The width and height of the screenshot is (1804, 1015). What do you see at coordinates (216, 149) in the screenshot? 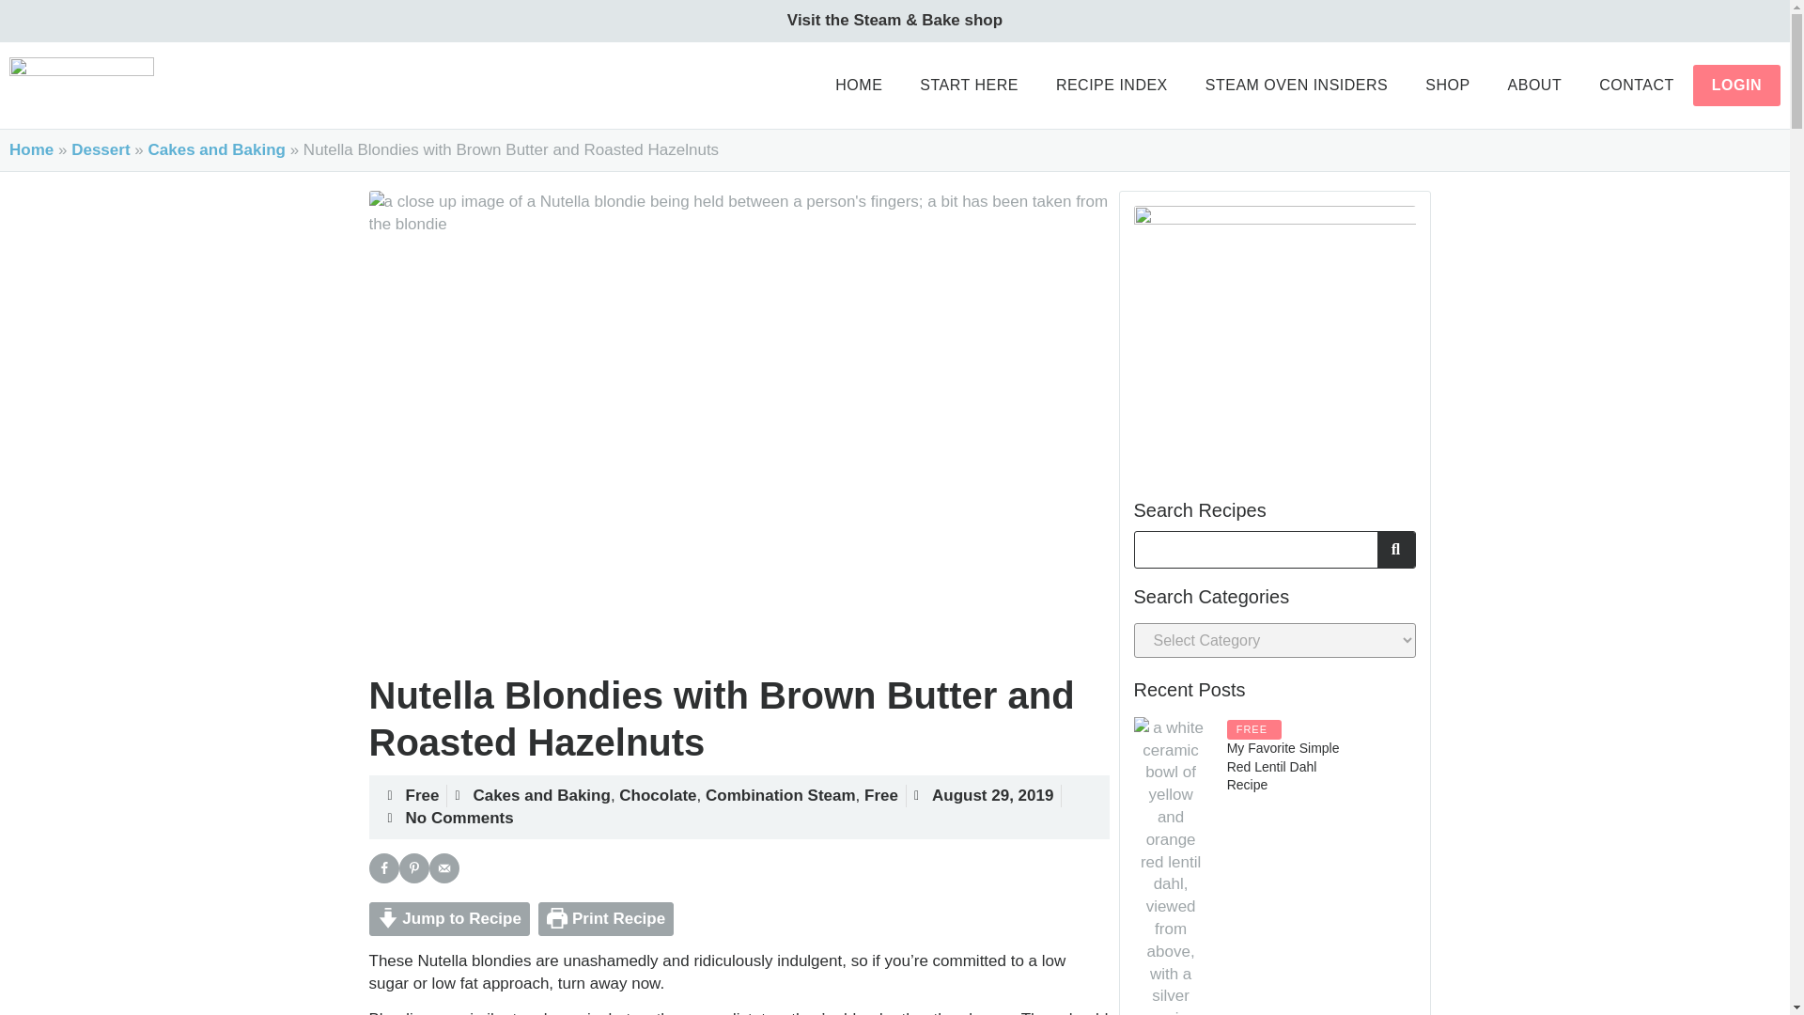
I see `Cakes and Baking` at bounding box center [216, 149].